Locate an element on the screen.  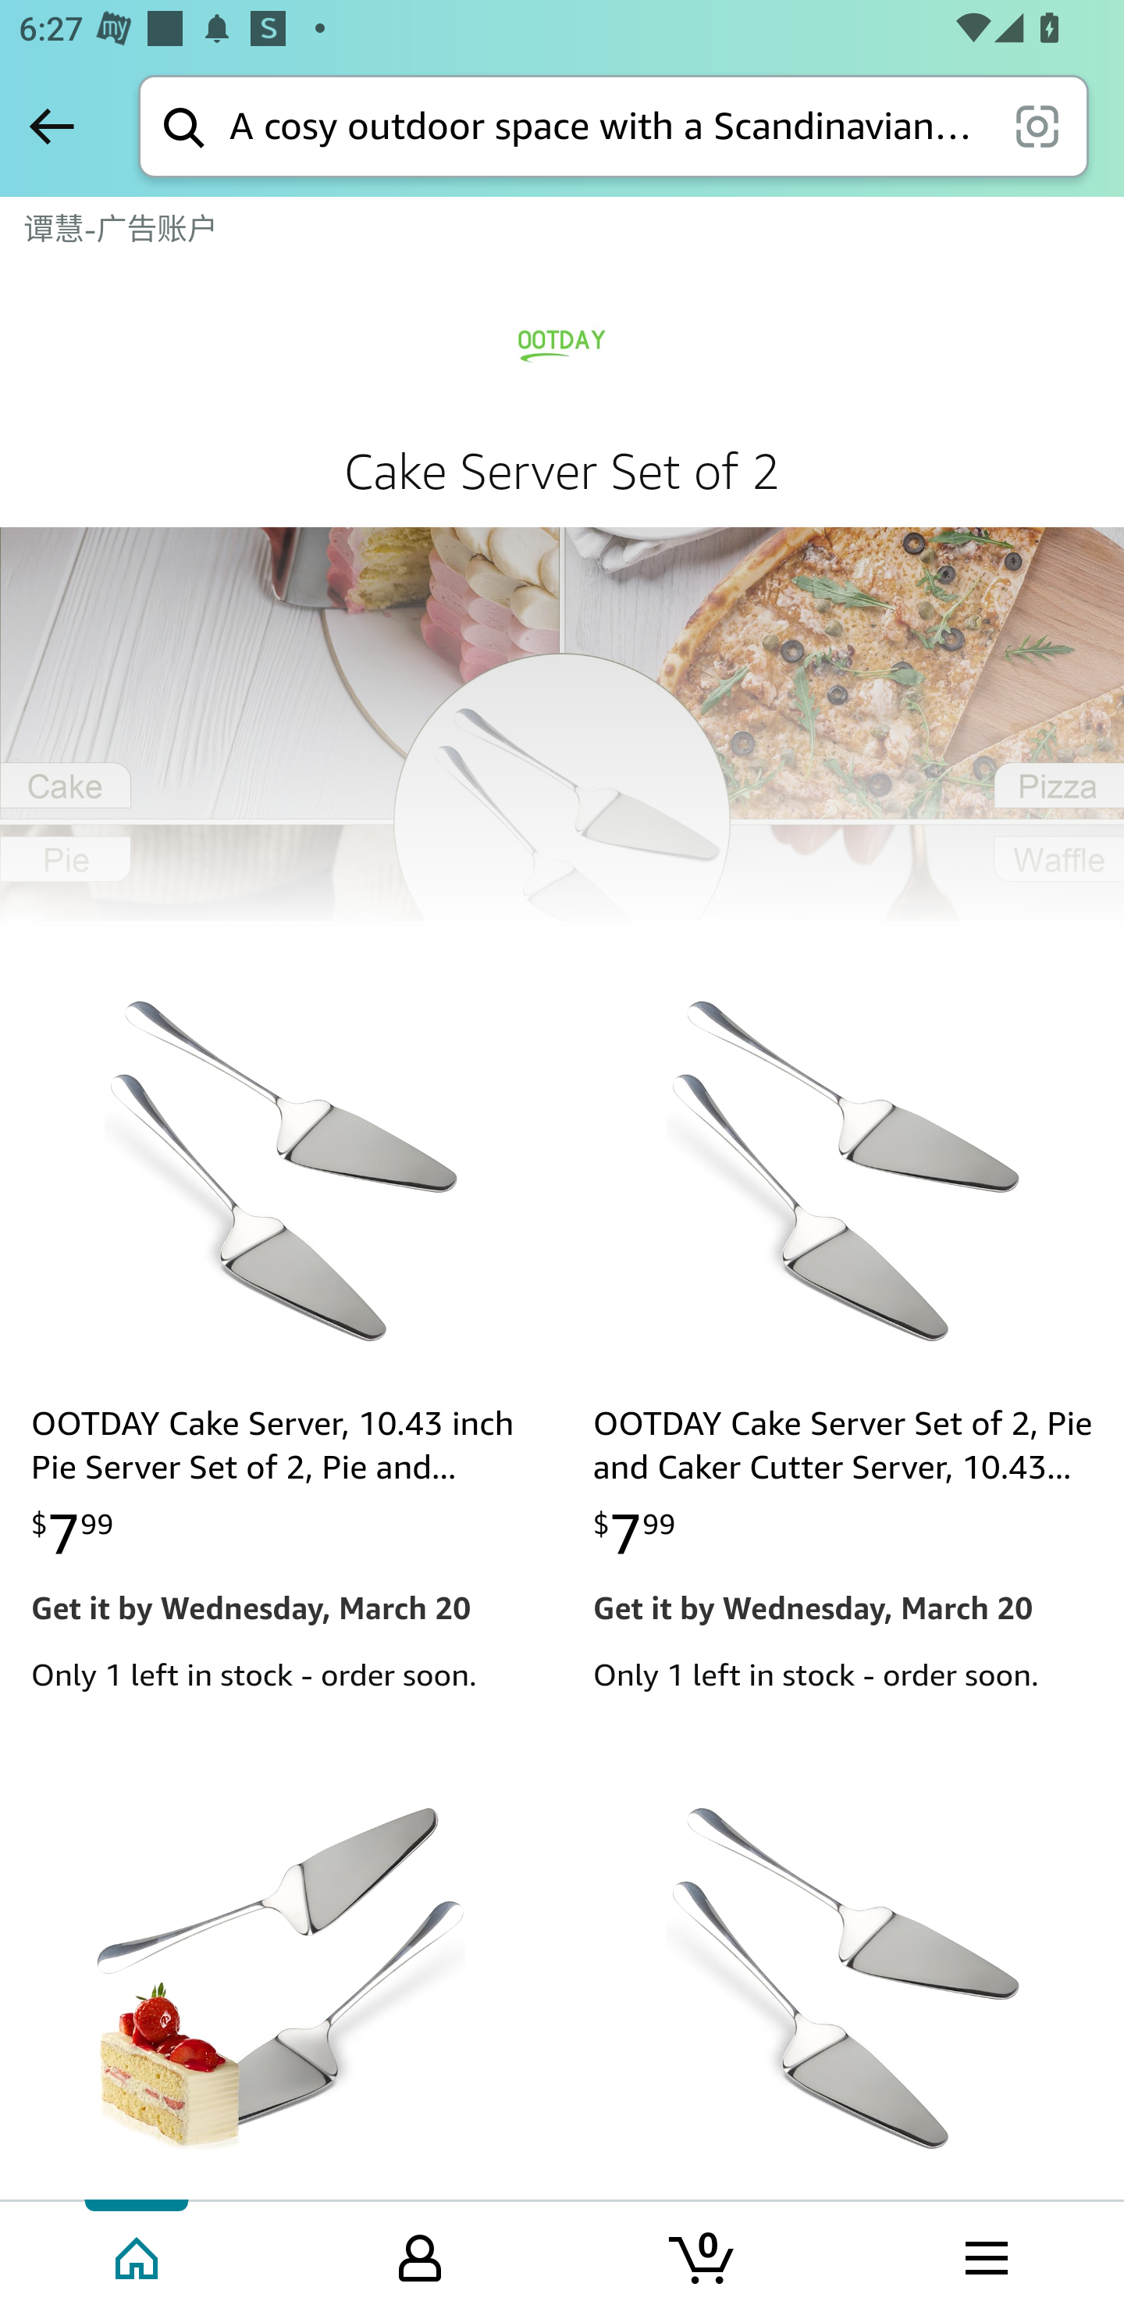
Back is located at coordinates (52, 126).